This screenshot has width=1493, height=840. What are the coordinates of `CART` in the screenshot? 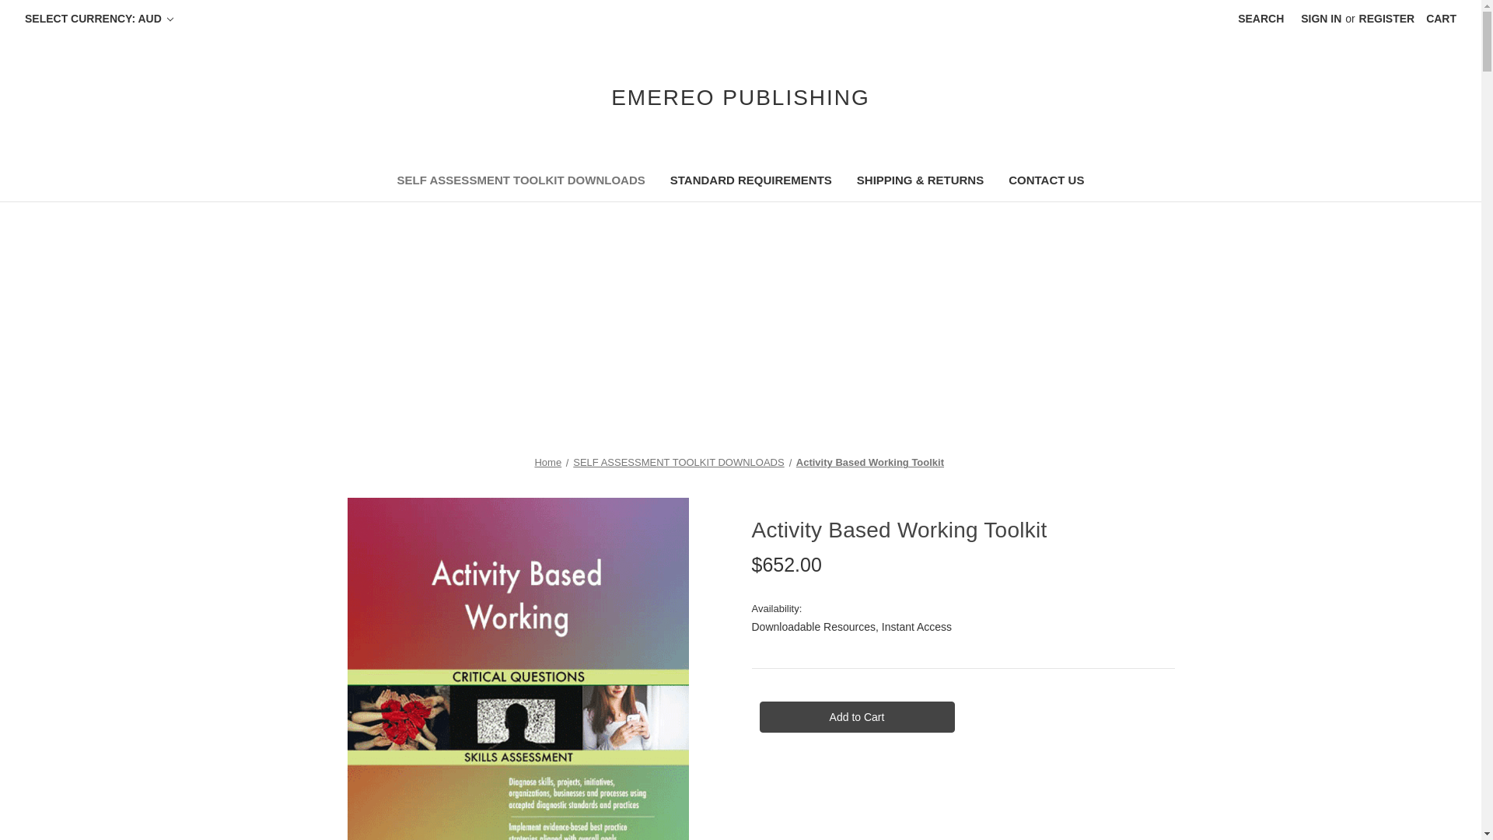 It's located at (1440, 19).